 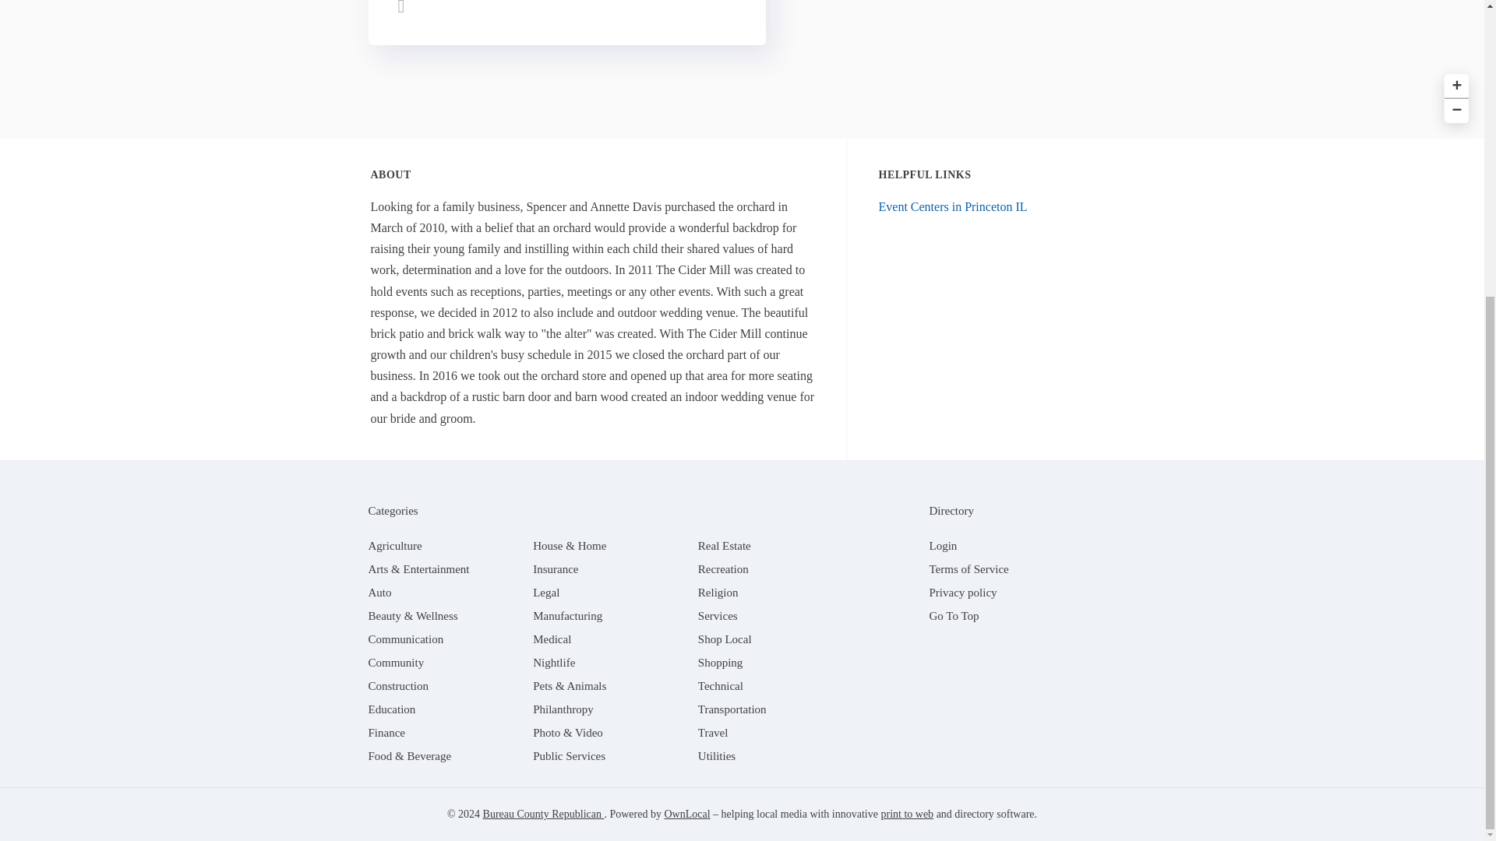 I want to click on Communication, so click(x=405, y=639).